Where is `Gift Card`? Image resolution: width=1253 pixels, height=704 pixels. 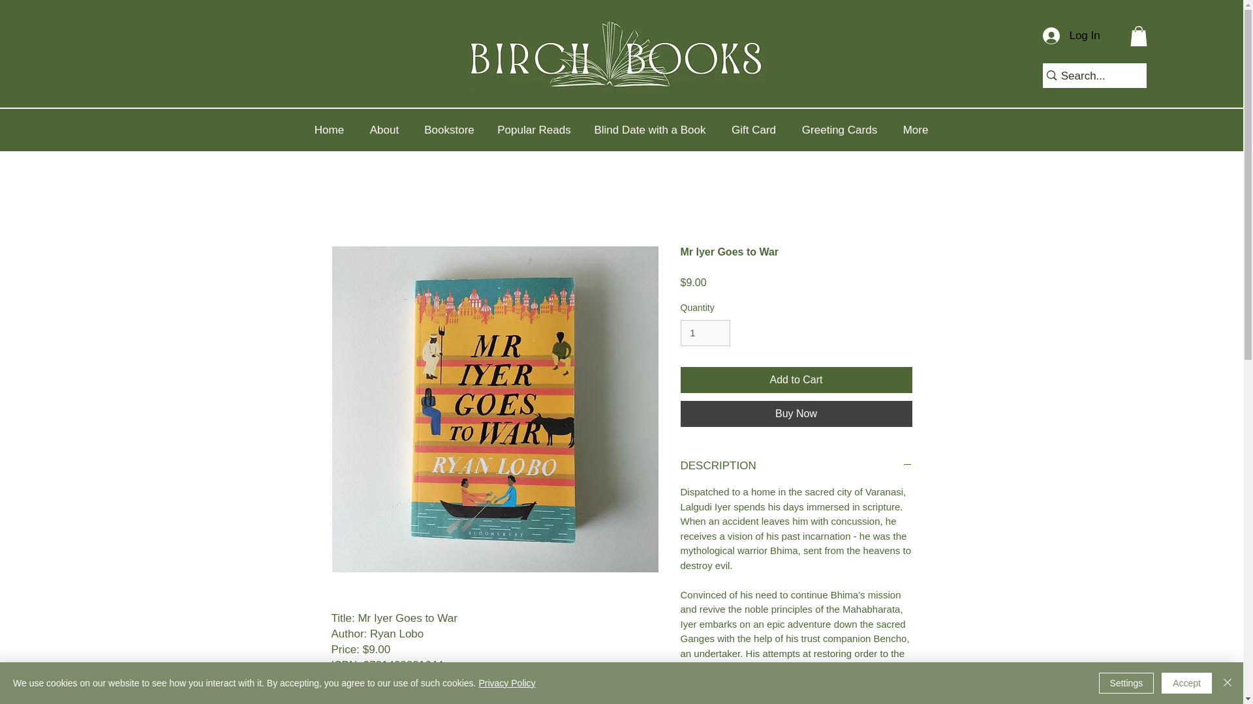
Gift Card is located at coordinates (753, 130).